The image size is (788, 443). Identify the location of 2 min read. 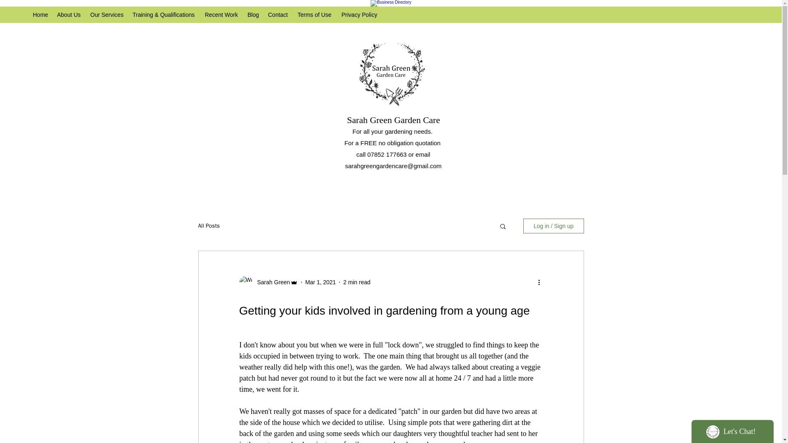
(356, 282).